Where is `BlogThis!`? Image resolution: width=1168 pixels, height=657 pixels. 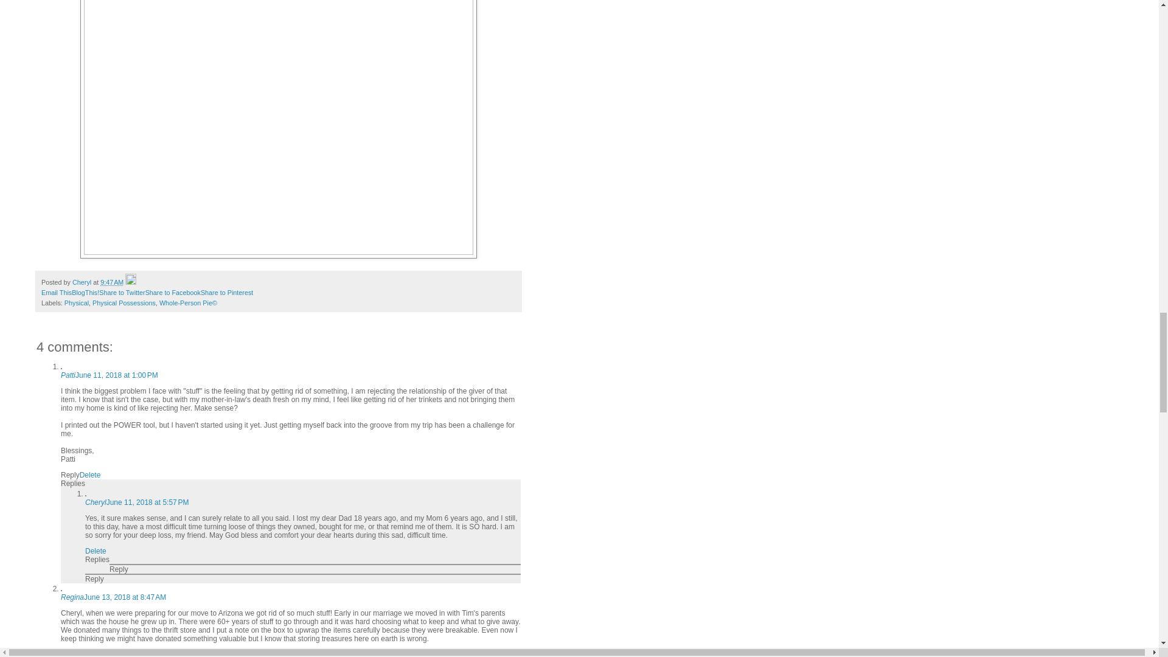
BlogThis! is located at coordinates (85, 293).